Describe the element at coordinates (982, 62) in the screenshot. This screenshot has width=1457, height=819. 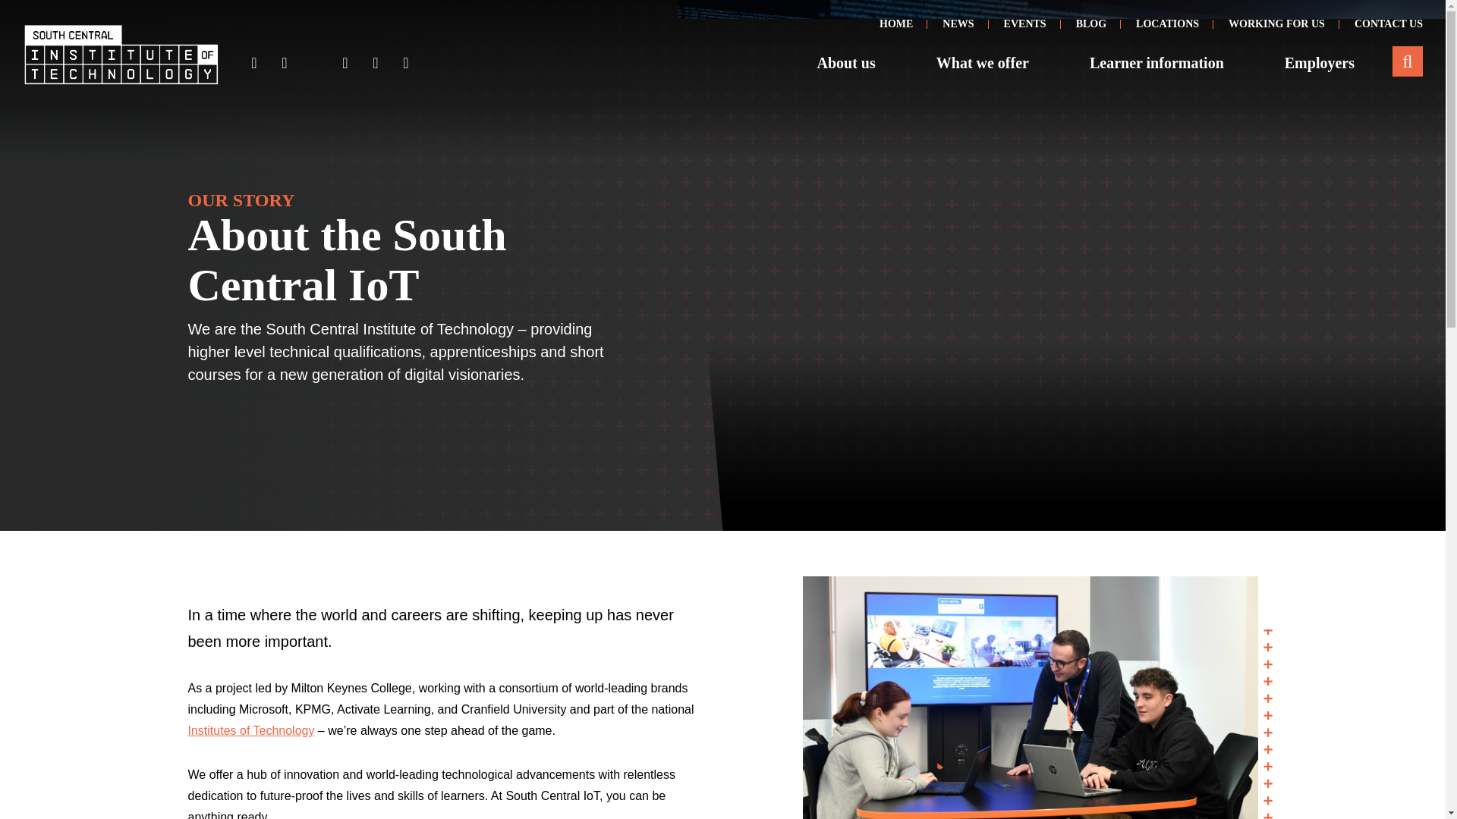
I see `What we offer` at that location.